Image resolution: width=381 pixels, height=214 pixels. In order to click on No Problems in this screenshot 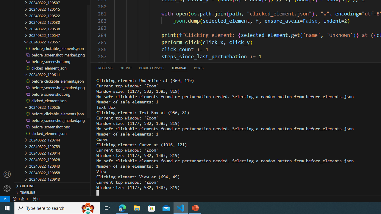, I will do `click(20, 199)`.